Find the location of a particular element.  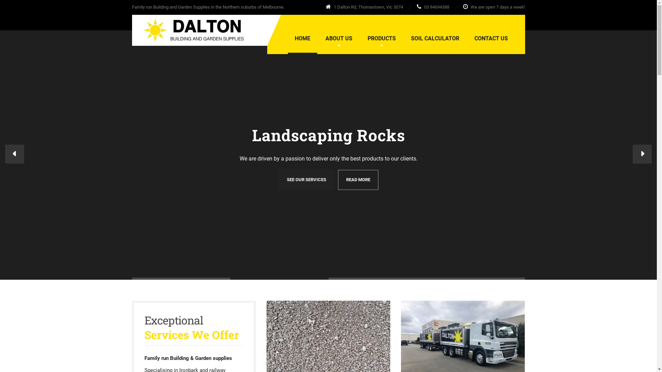

Building and Garden Supplies is located at coordinates (189, 29).